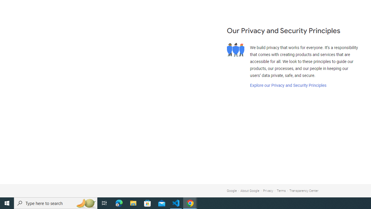  Describe the element at coordinates (232, 190) in the screenshot. I see `Google` at that location.